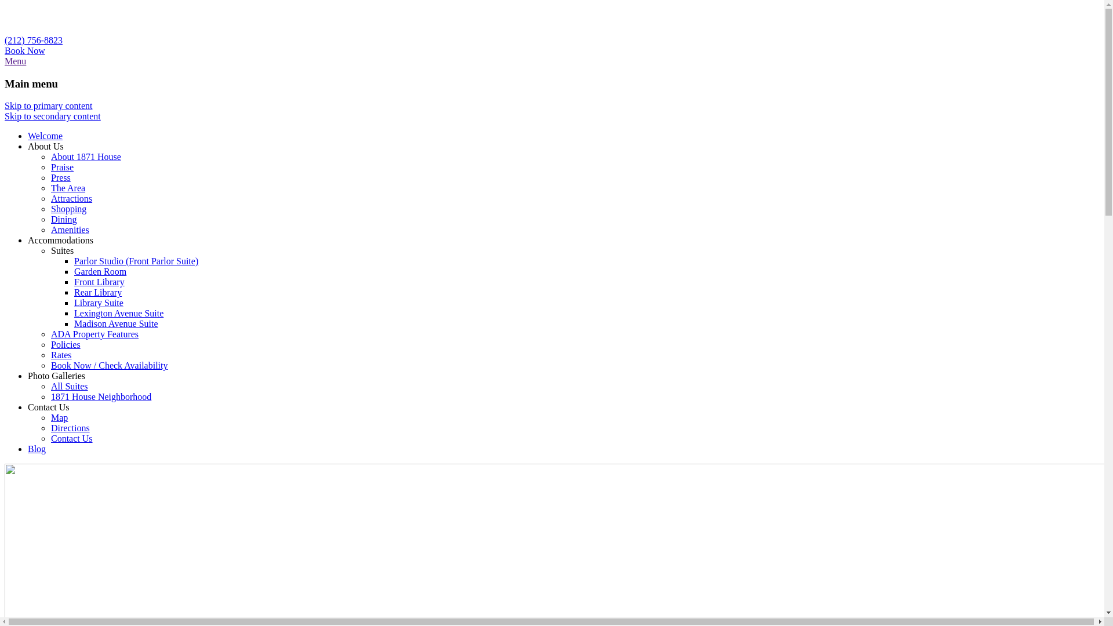 The height and width of the screenshot is (626, 1113). What do you see at coordinates (60, 240) in the screenshot?
I see `Accommodations` at bounding box center [60, 240].